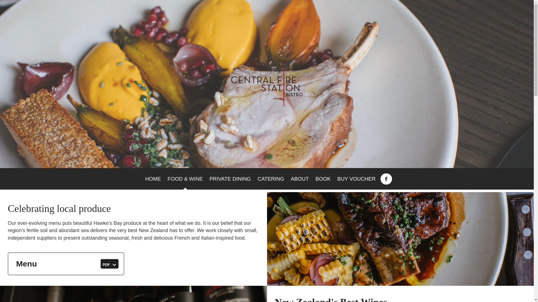 The width and height of the screenshot is (538, 302). I want to click on A link to this website's Facebook., so click(386, 179).